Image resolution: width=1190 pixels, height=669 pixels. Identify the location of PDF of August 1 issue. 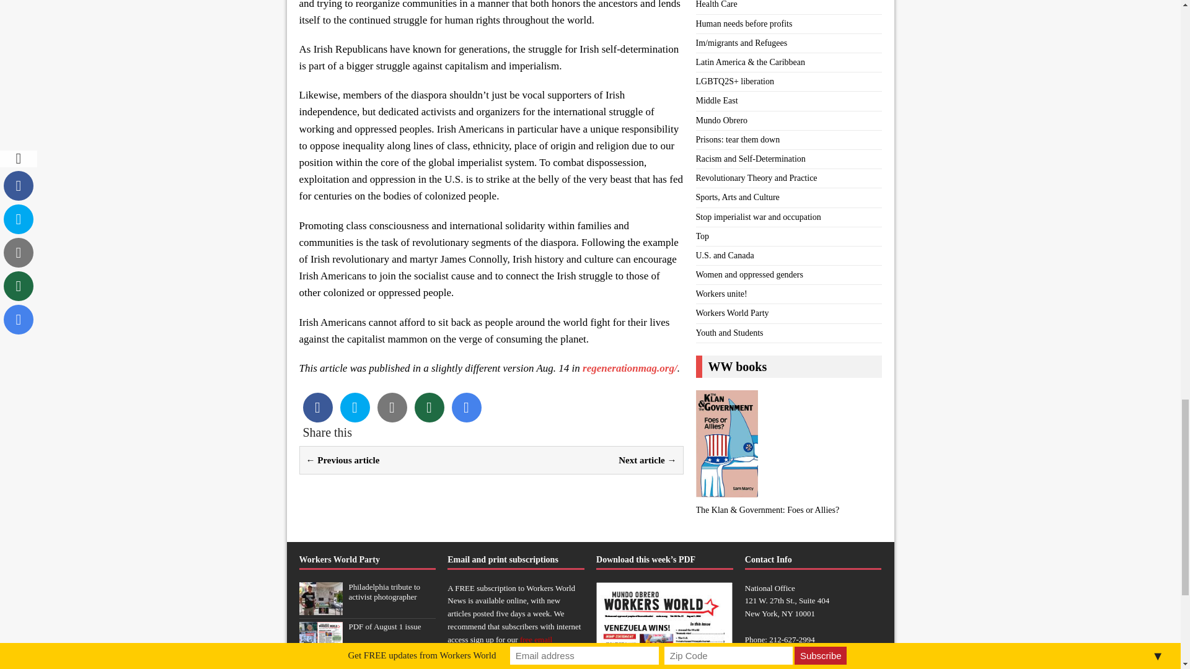
(320, 647).